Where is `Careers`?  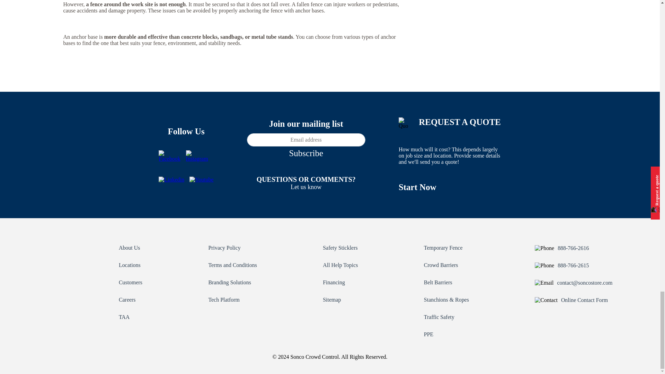 Careers is located at coordinates (127, 300).